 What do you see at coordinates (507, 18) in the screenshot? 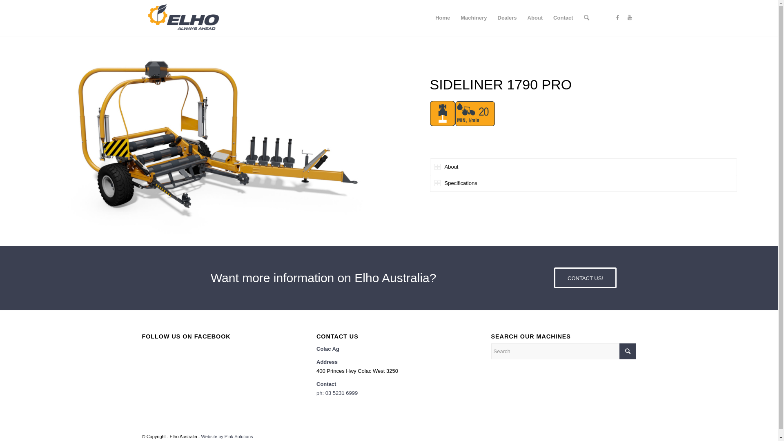
I see `Dealers` at bounding box center [507, 18].